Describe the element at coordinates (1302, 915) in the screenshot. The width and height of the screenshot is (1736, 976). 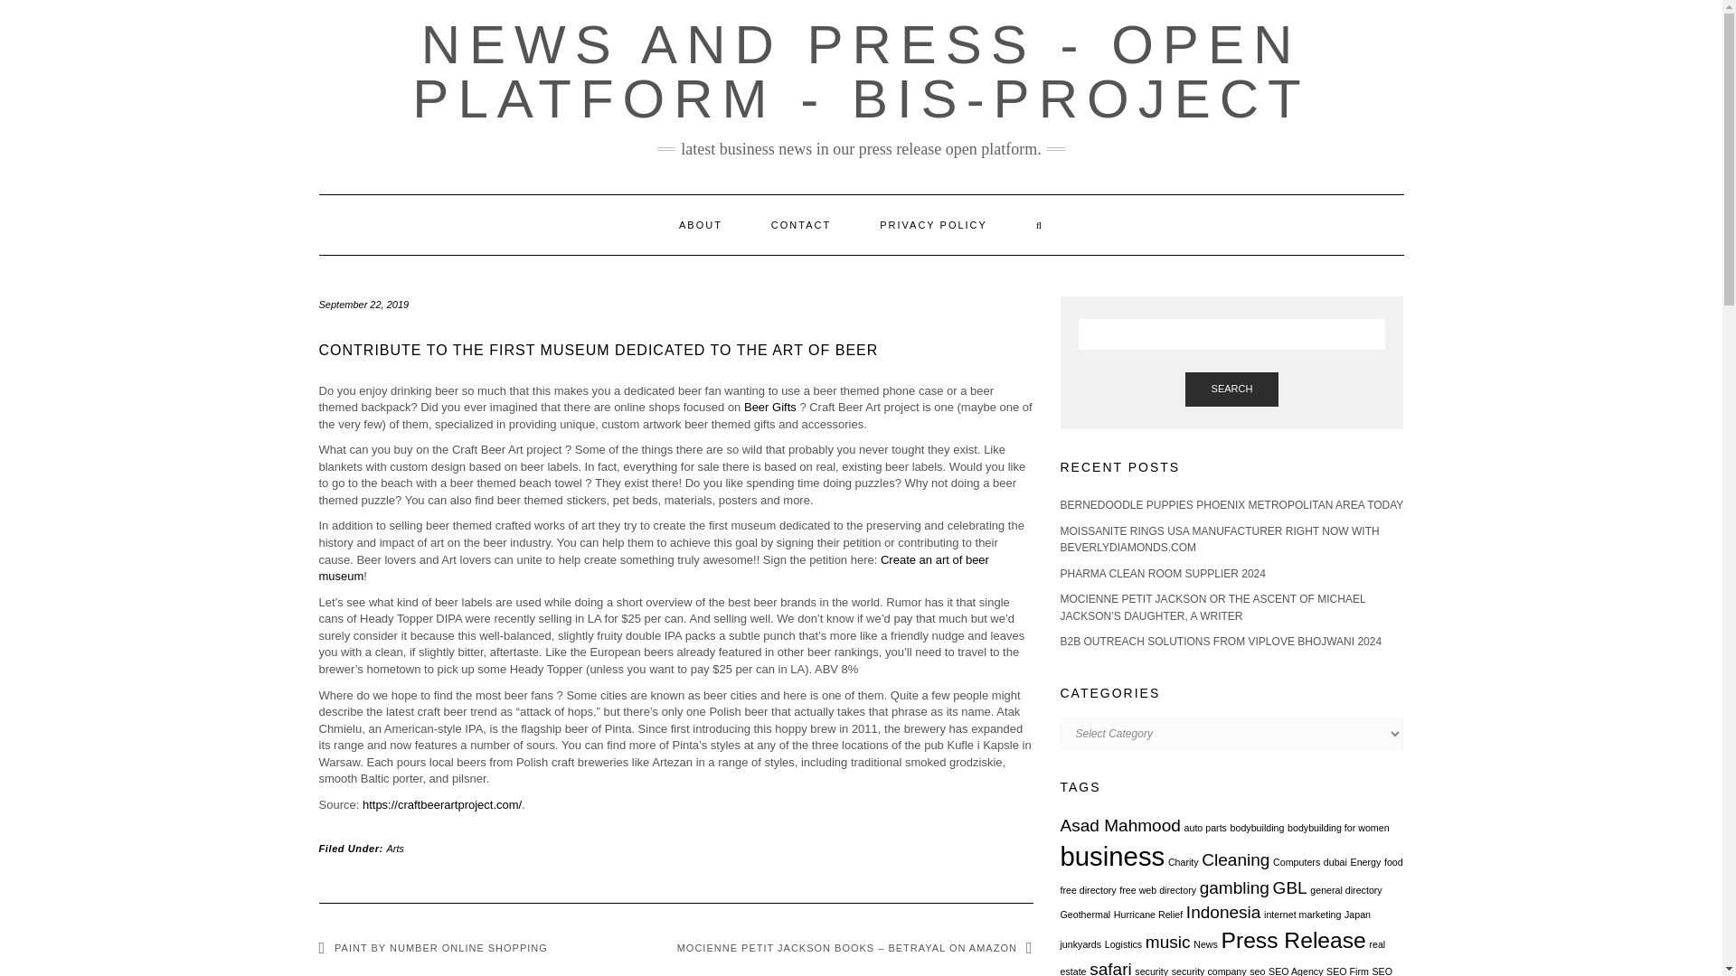
I see `internet marketing` at that location.